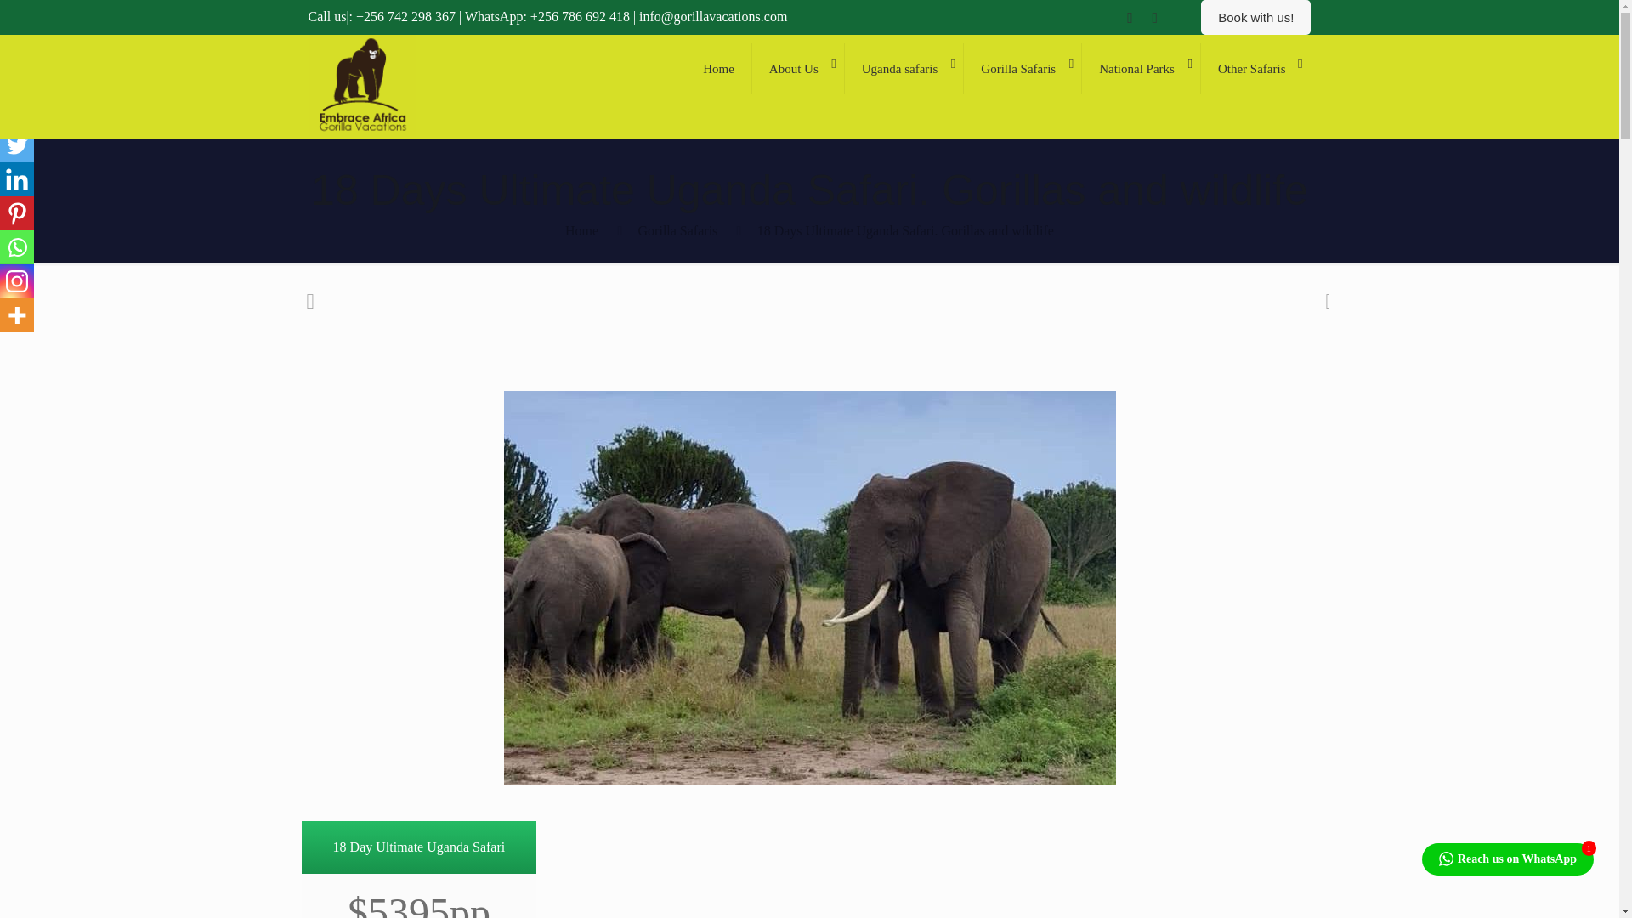  I want to click on Facebook, so click(17, 111).